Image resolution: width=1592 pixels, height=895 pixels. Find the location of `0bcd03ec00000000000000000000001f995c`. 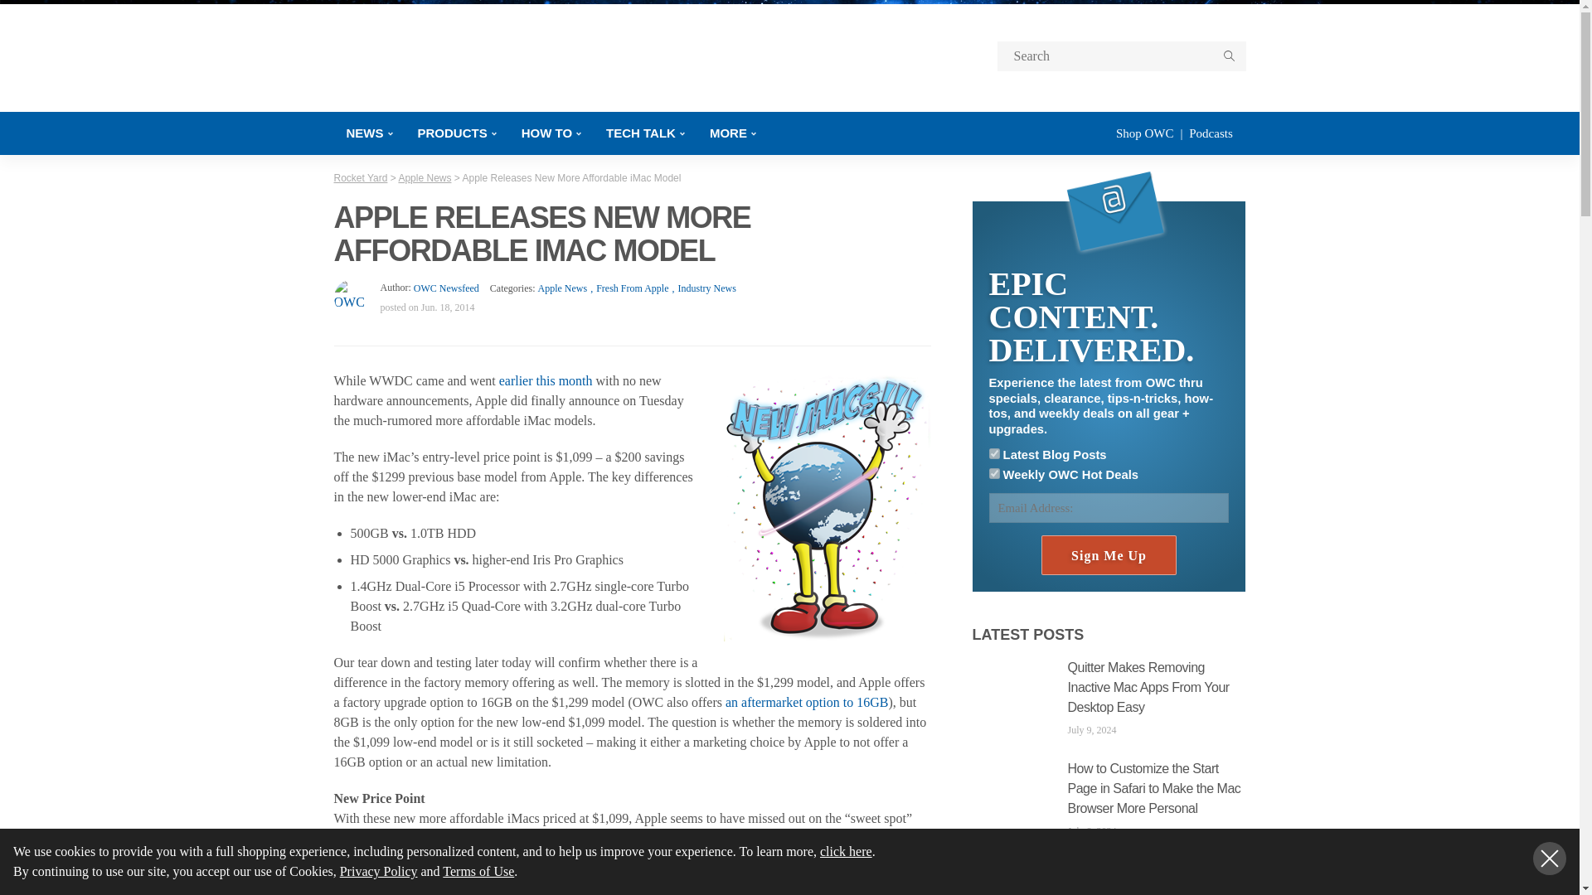

0bcd03ec00000000000000000000001f995c is located at coordinates (993, 454).